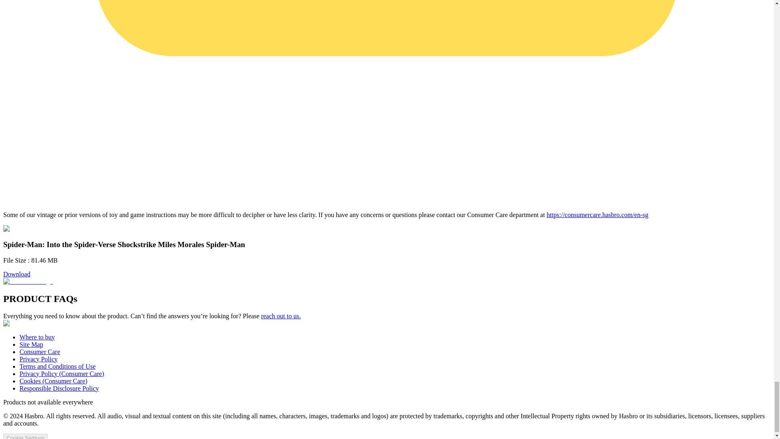 The image size is (780, 439). Describe the element at coordinates (37, 337) in the screenshot. I see `Where to buy` at that location.